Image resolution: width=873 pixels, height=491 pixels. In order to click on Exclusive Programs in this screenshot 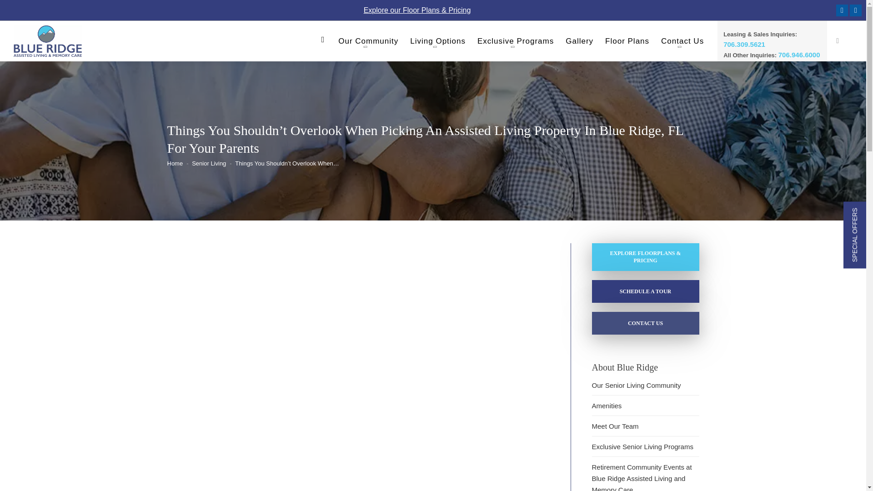, I will do `click(516, 44)`.